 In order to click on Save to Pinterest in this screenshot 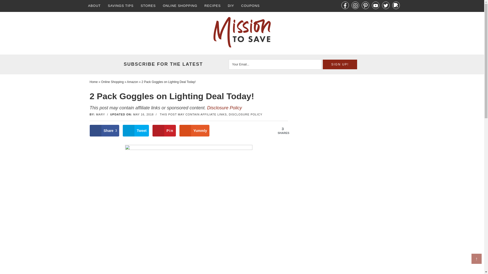, I will do `click(164, 130)`.